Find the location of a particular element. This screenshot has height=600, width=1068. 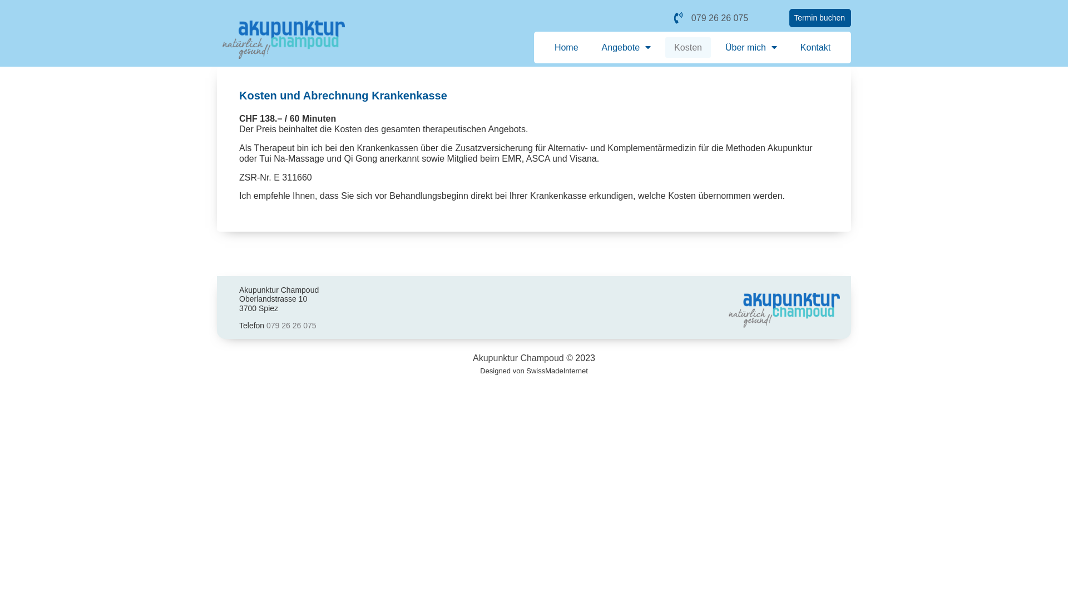

Designed von SwissMadeInternet is located at coordinates (534, 371).